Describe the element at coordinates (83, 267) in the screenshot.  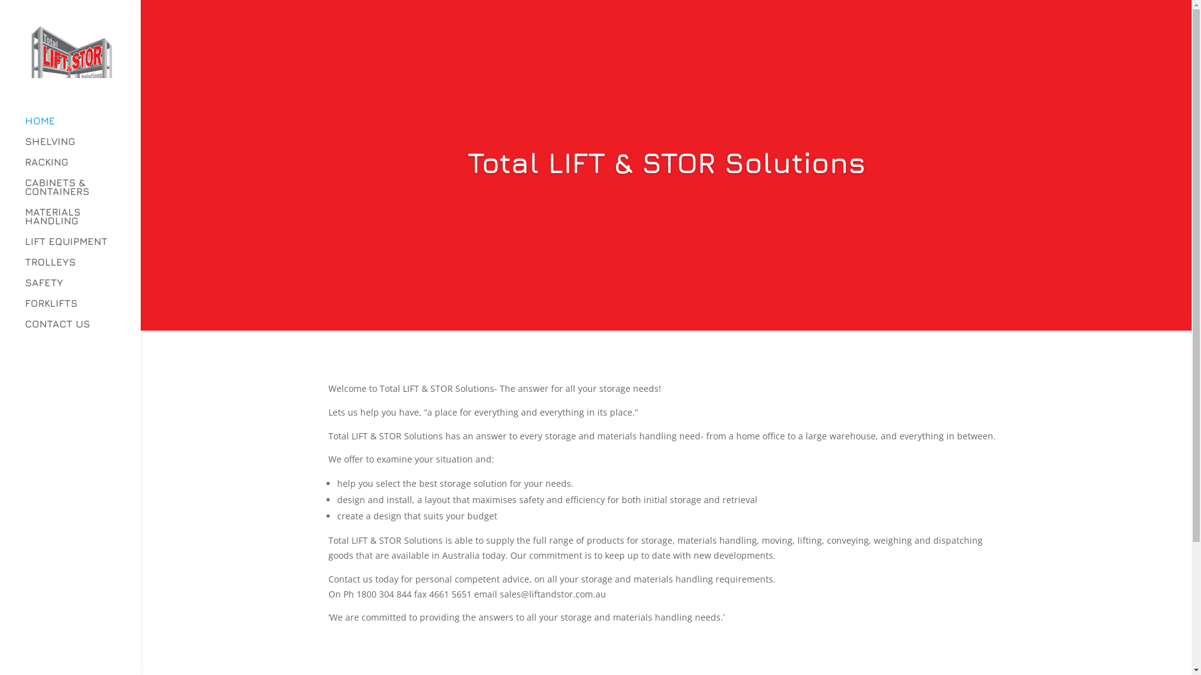
I see `TROLLEYS` at that location.